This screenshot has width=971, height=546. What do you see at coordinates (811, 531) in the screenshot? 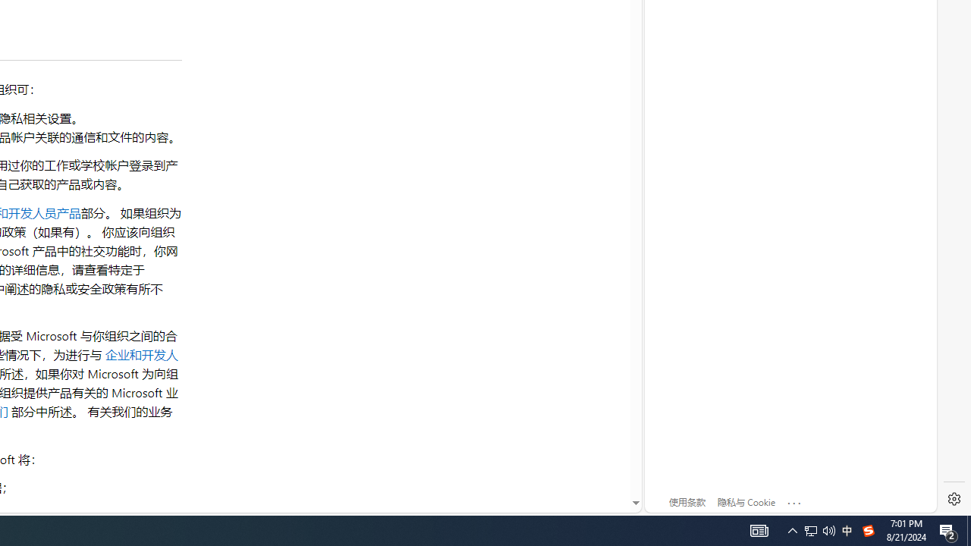
I see `Q2790: 100%` at bounding box center [811, 531].